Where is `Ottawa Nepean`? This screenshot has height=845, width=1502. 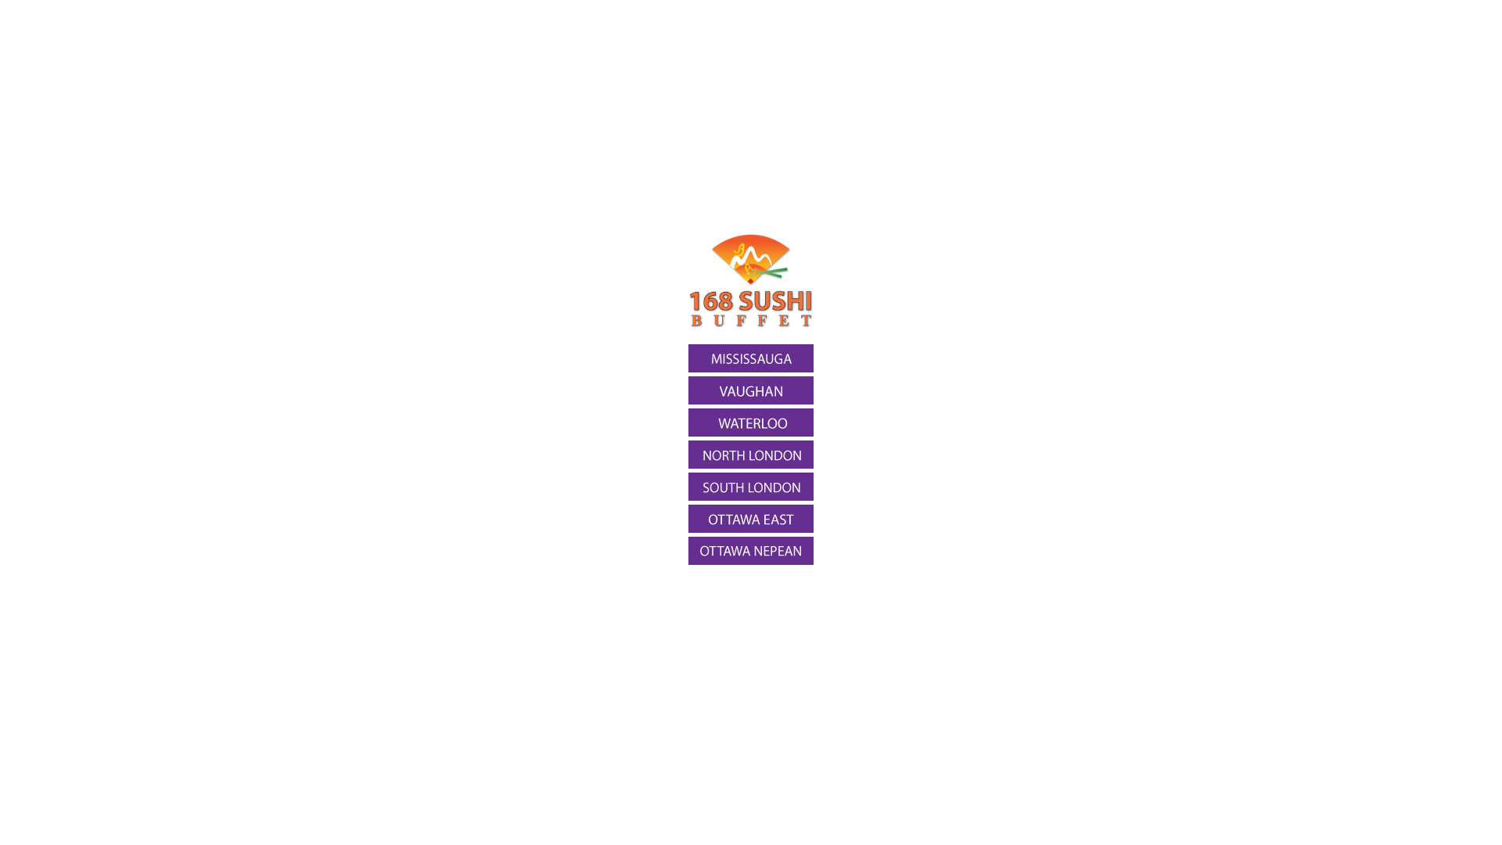 Ottawa Nepean is located at coordinates (751, 551).